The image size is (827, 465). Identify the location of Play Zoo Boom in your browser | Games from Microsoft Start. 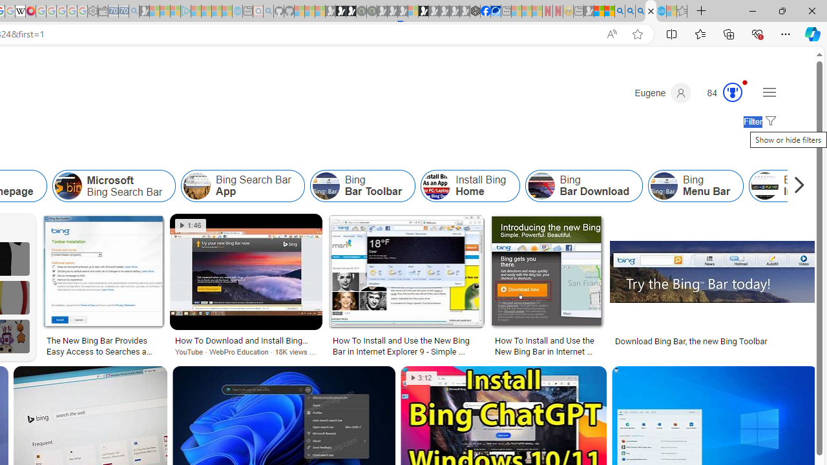
(340, 12).